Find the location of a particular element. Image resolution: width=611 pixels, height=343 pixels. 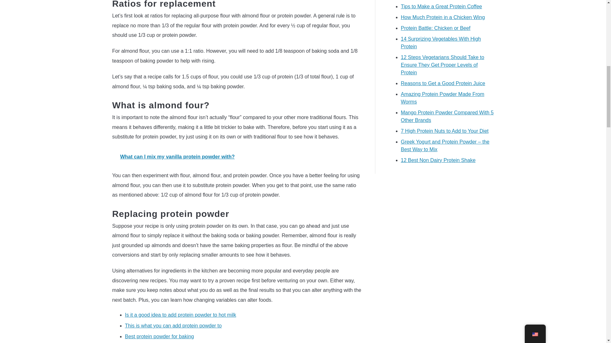

  What can I mix my vanilla protein powder with? is located at coordinates (237, 157).